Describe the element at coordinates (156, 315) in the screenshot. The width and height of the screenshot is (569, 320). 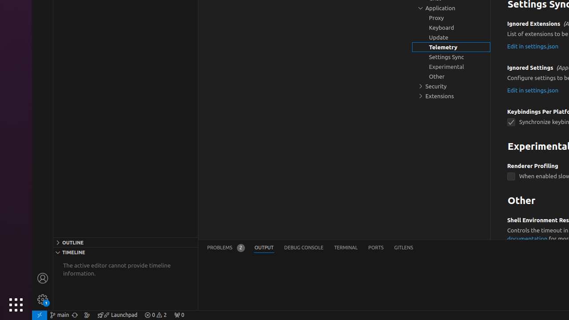
I see `Warnings: 2` at that location.